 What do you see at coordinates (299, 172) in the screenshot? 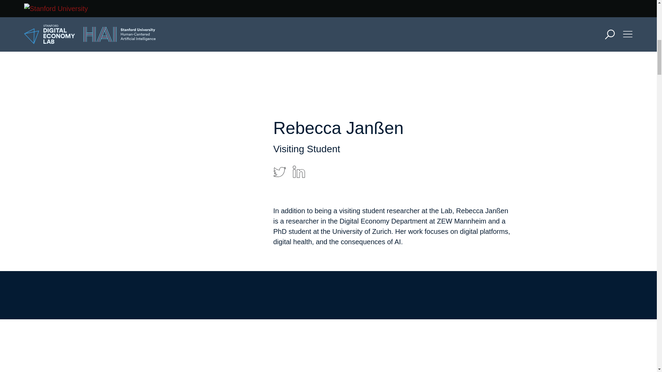
I see `linkedin` at bounding box center [299, 172].